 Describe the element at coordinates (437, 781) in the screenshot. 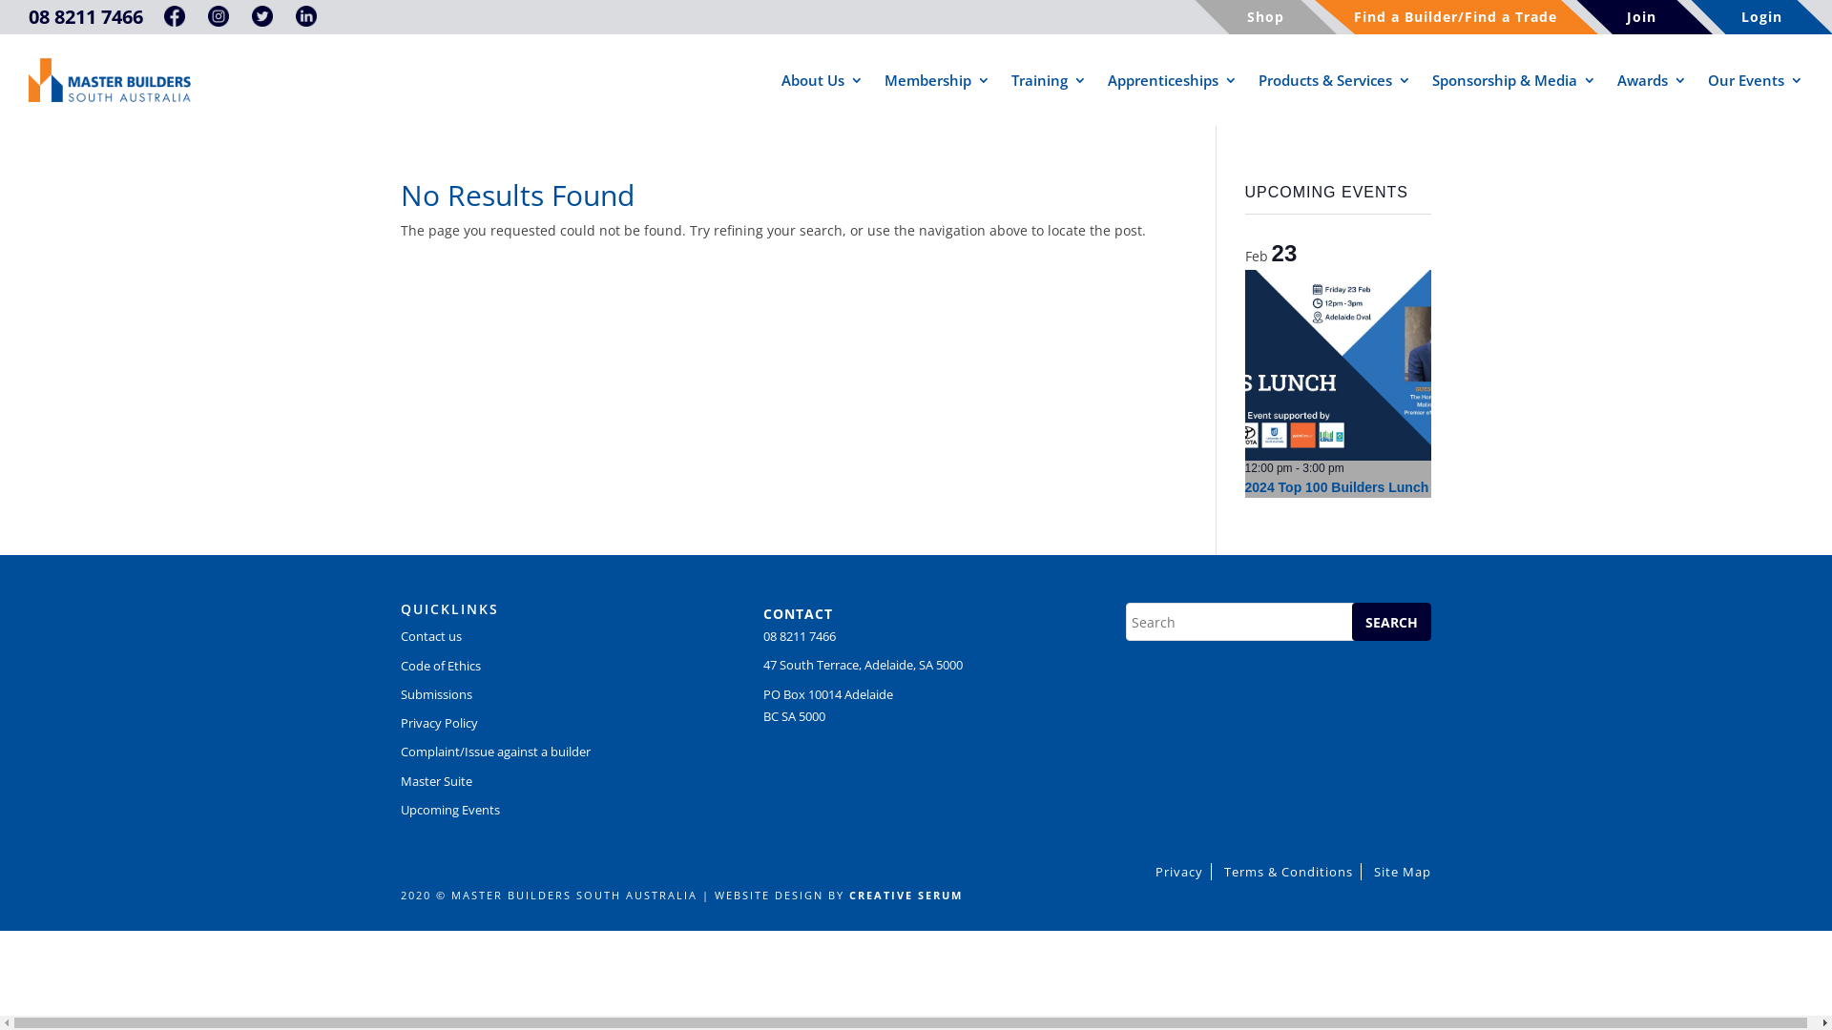

I see `Master Suite` at that location.